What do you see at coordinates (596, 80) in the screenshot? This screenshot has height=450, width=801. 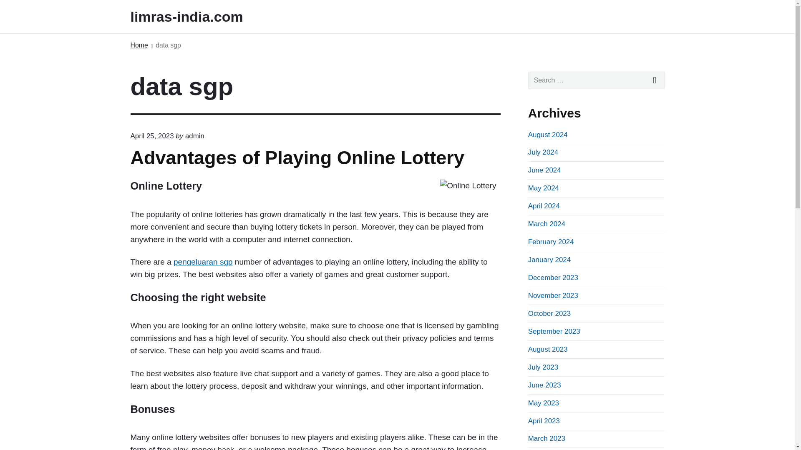 I see `Search for:` at bounding box center [596, 80].